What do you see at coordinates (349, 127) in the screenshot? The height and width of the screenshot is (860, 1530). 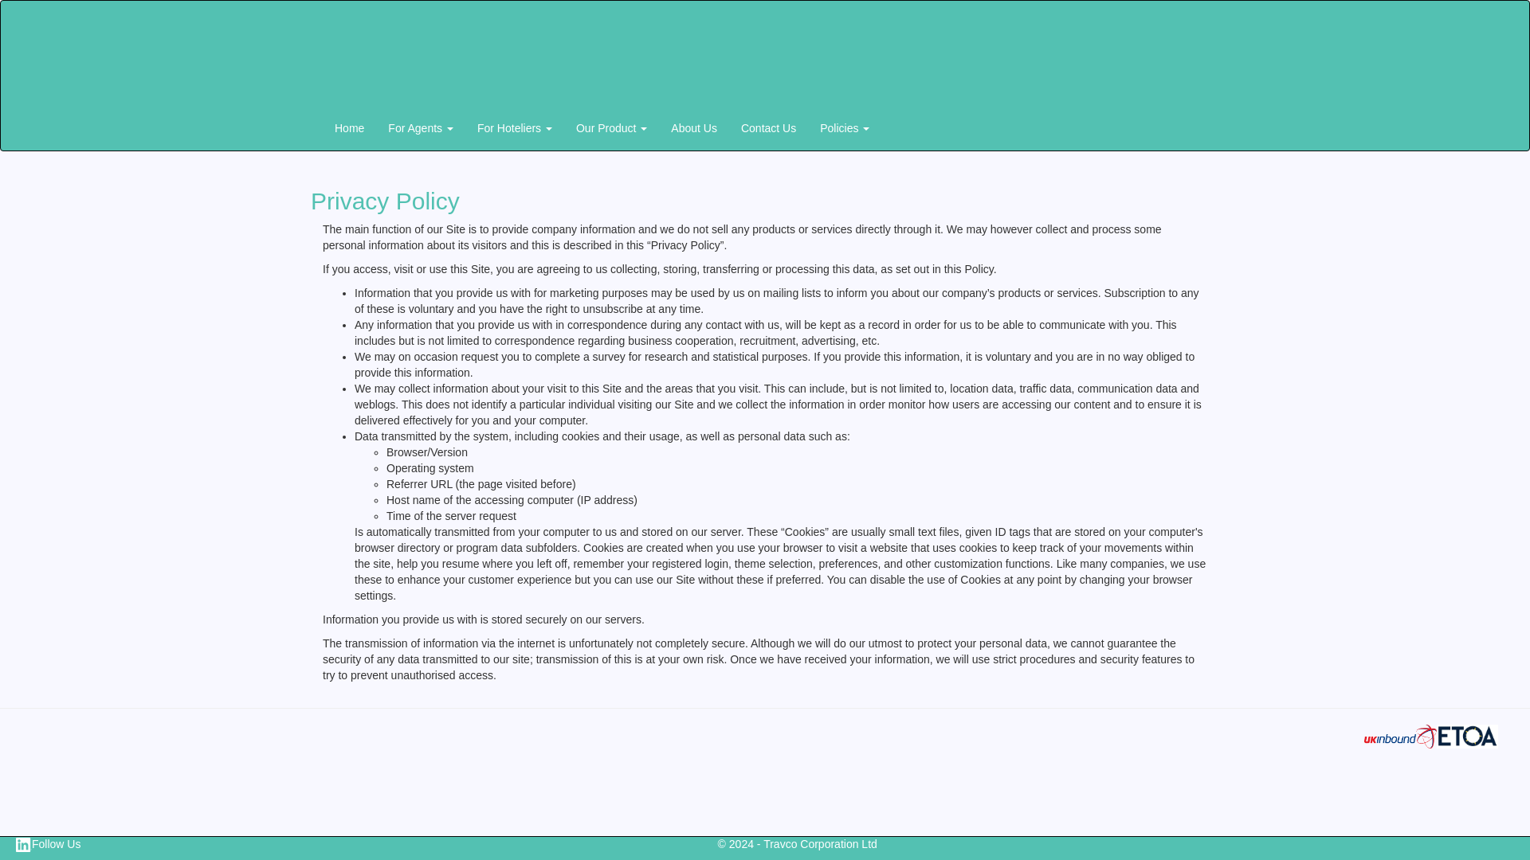 I see `Home` at bounding box center [349, 127].